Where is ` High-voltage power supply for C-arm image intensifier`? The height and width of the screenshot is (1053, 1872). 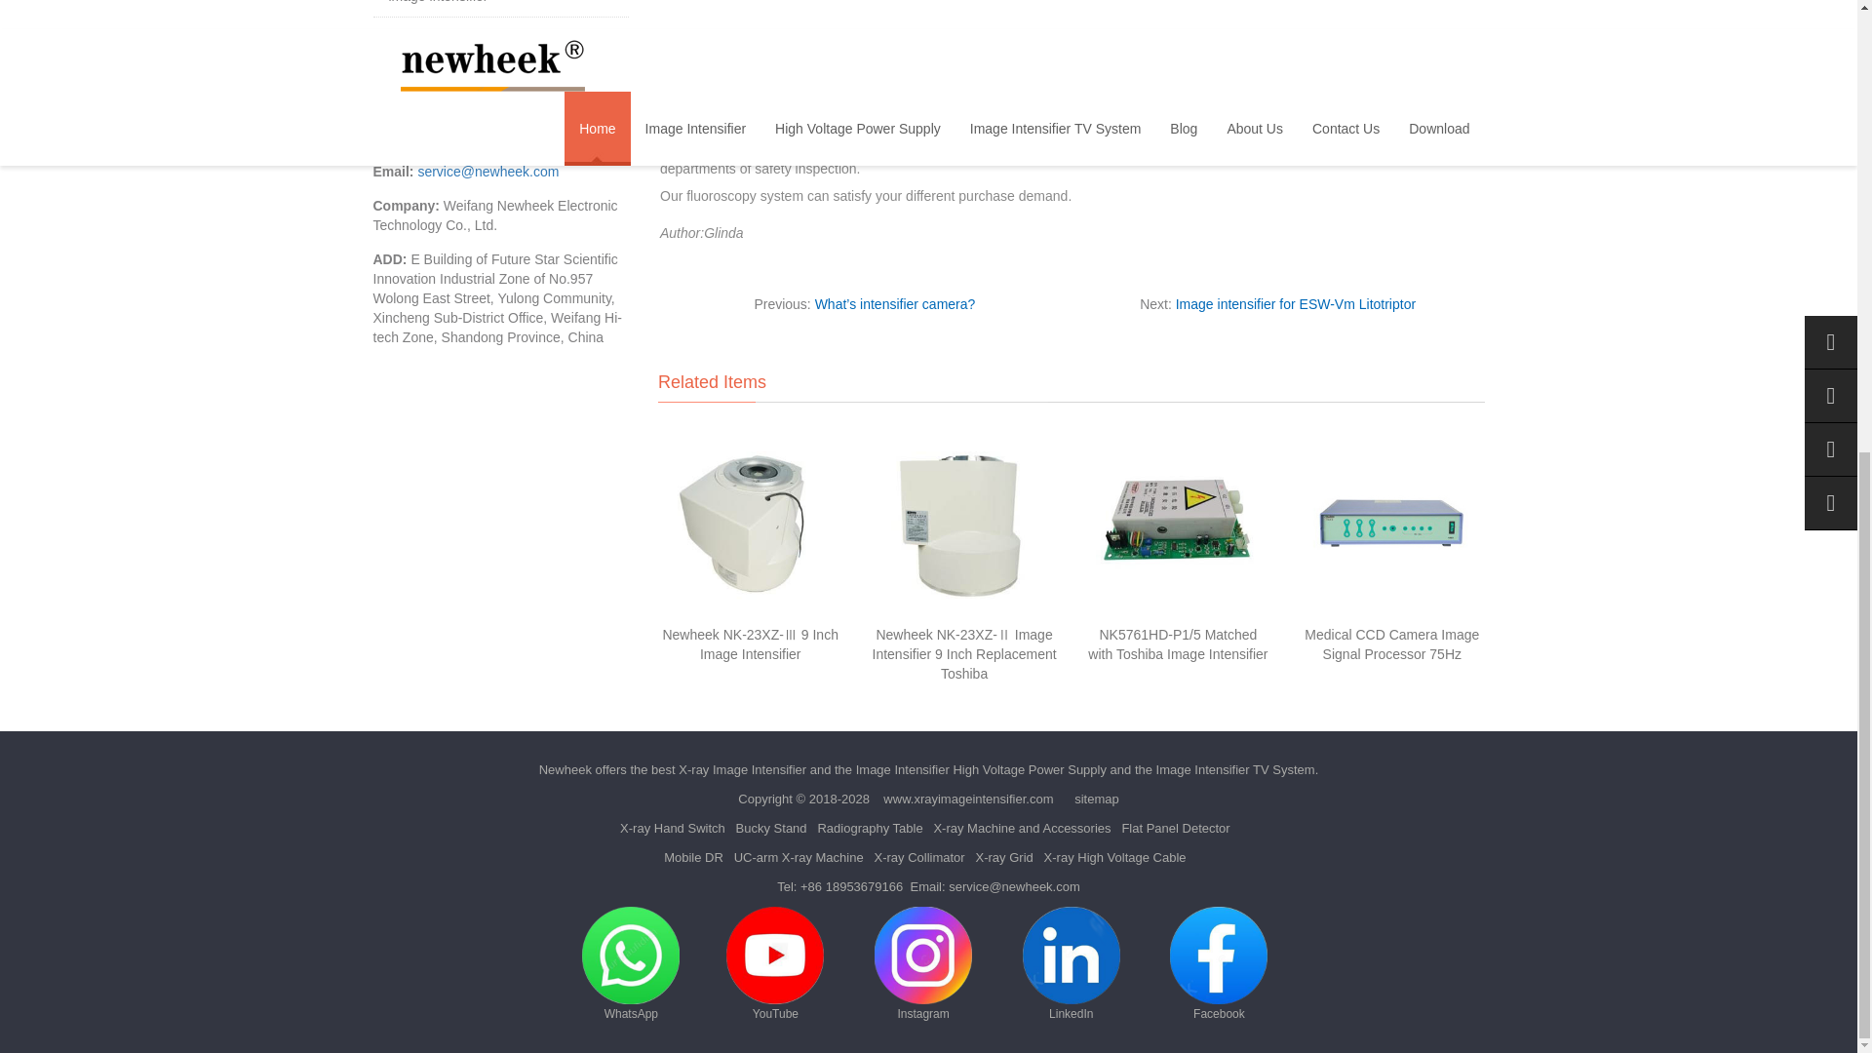
 High-voltage power supply for C-arm image intensifier is located at coordinates (498, 2).